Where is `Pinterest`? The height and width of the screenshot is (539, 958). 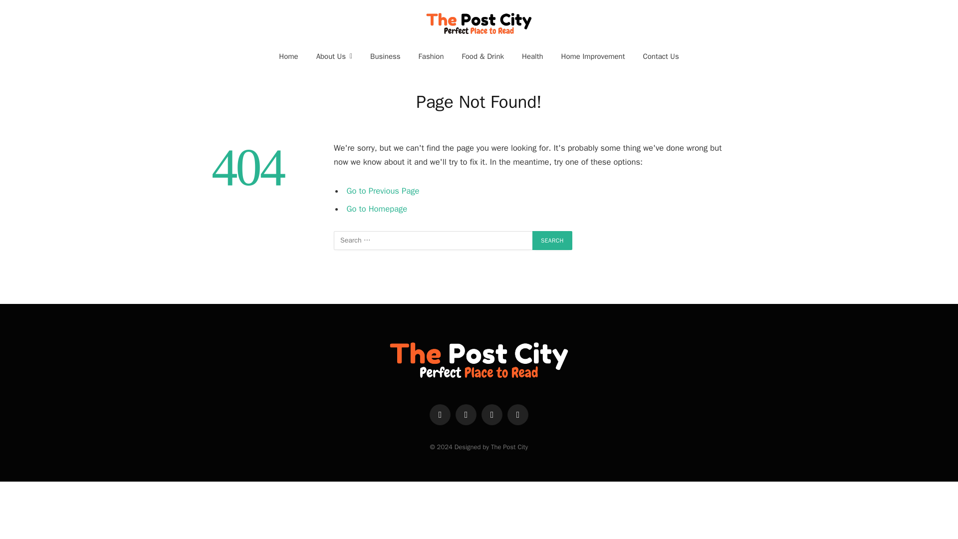
Pinterest is located at coordinates (492, 415).